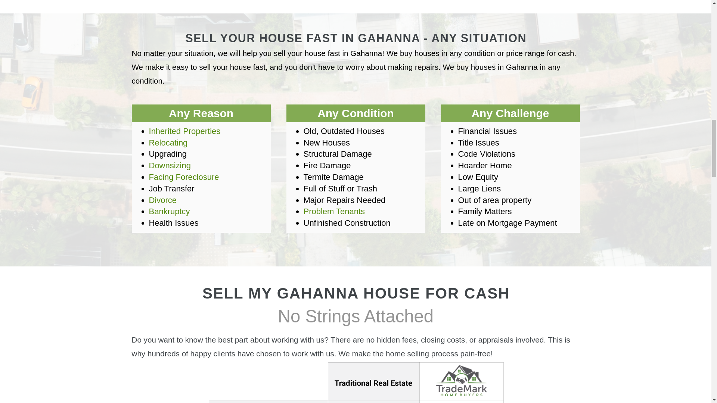 The width and height of the screenshot is (717, 403). Describe the element at coordinates (170, 165) in the screenshot. I see `Downsizing` at that location.